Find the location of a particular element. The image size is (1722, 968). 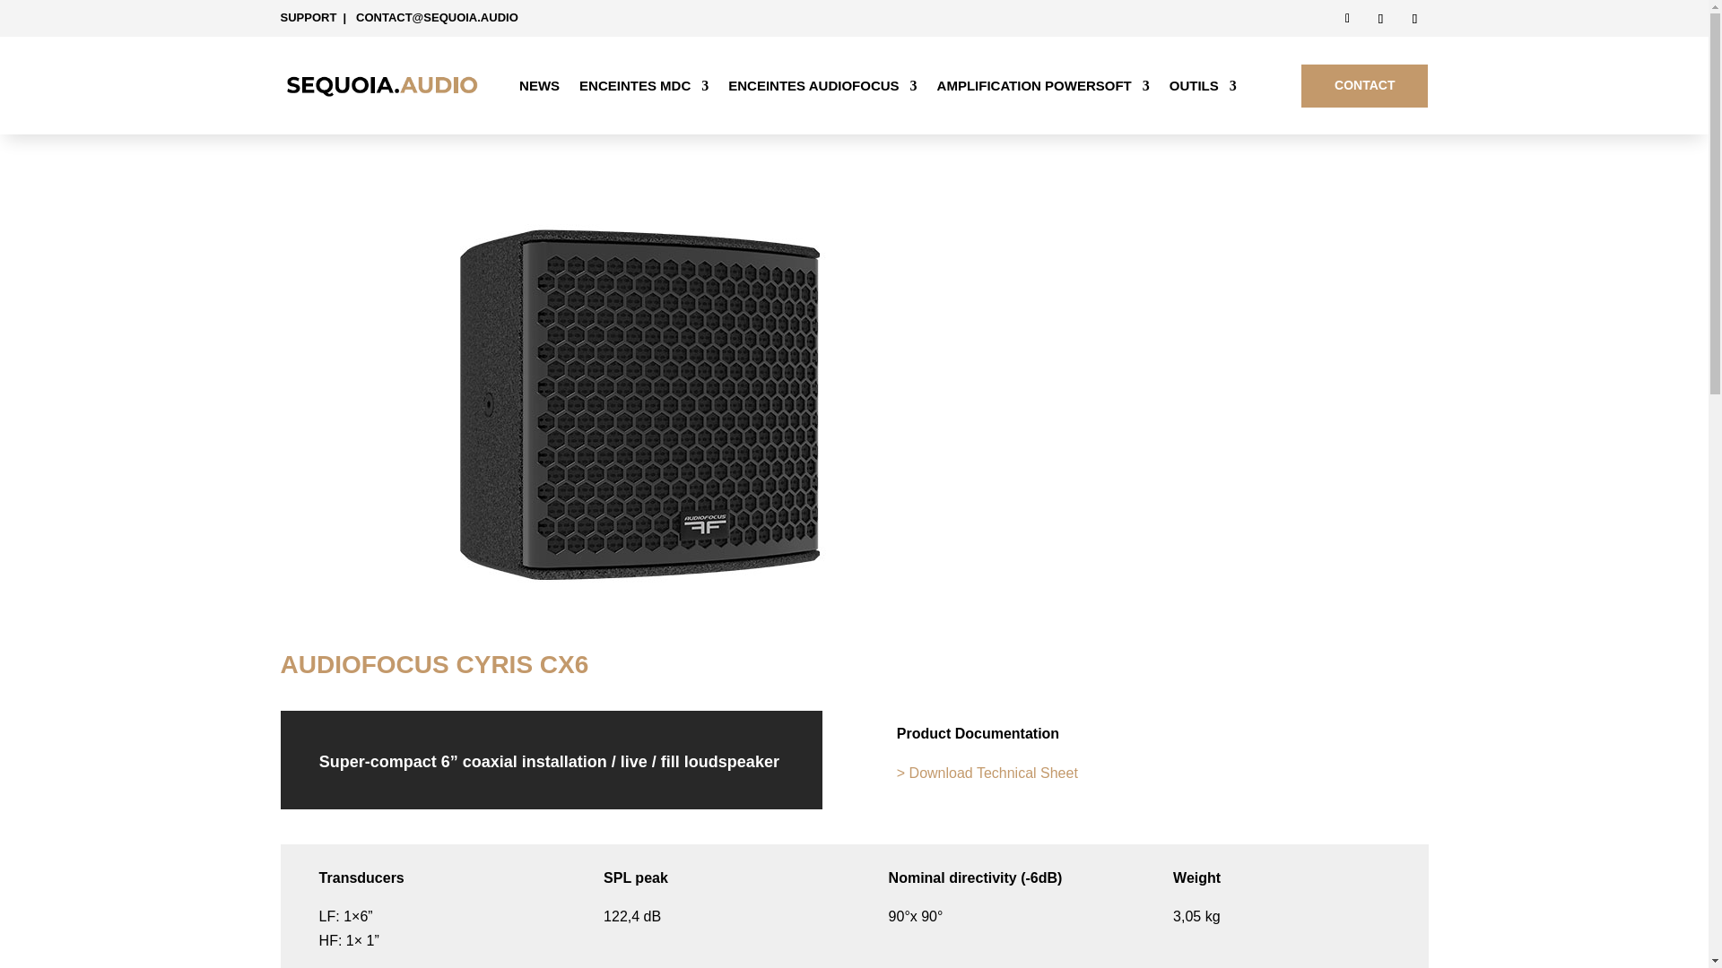

ENCEINTES AUDIOFOCUS is located at coordinates (822, 90).